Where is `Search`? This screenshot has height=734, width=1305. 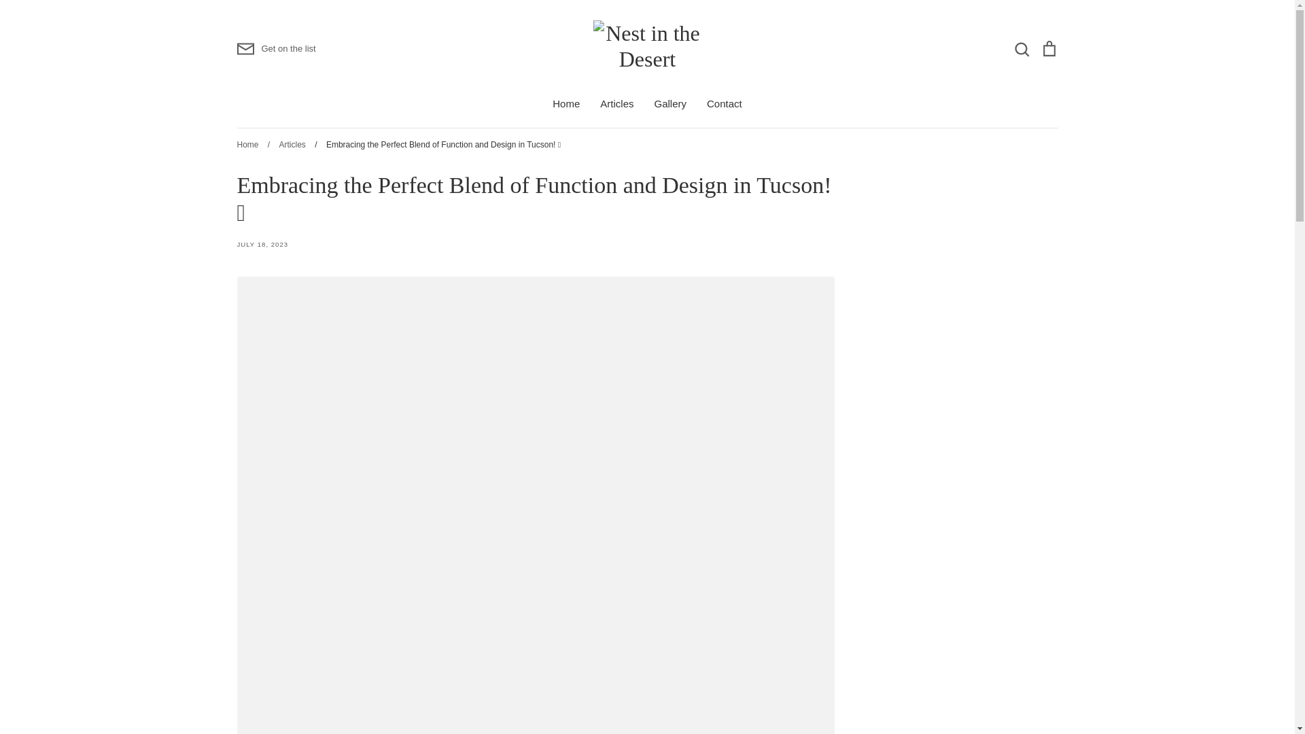
Search is located at coordinates (1021, 49).